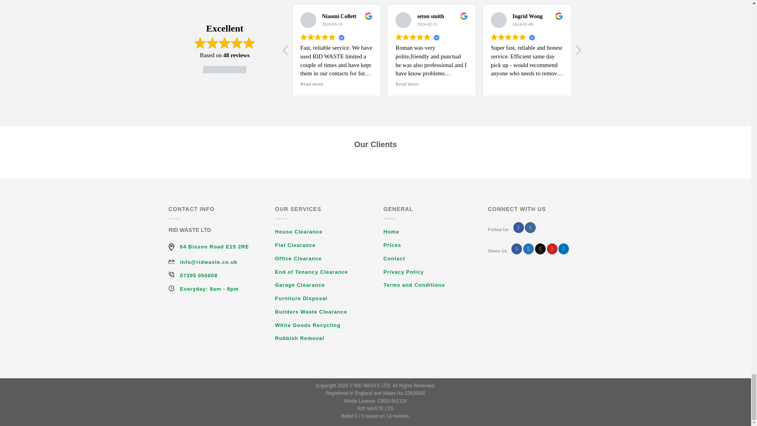 This screenshot has height=426, width=757. Describe the element at coordinates (564, 248) in the screenshot. I see `Share on LinkedIn` at that location.